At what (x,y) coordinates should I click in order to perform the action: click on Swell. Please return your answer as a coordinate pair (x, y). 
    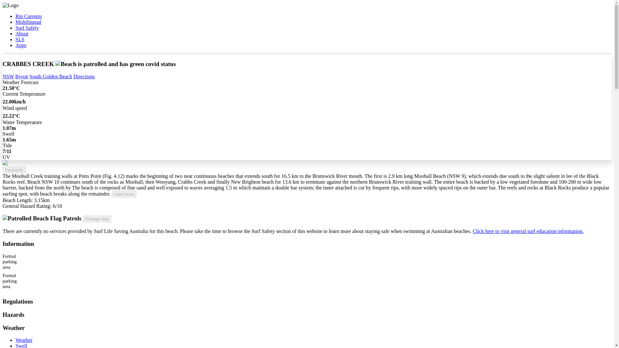
    Looking at the image, I should click on (21, 345).